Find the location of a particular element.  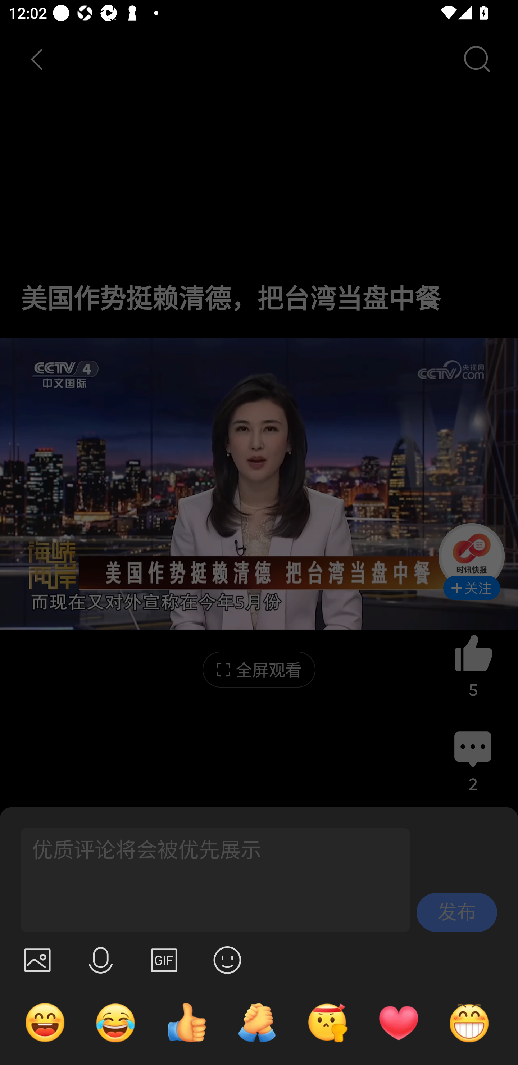

 is located at coordinates (164, 960).